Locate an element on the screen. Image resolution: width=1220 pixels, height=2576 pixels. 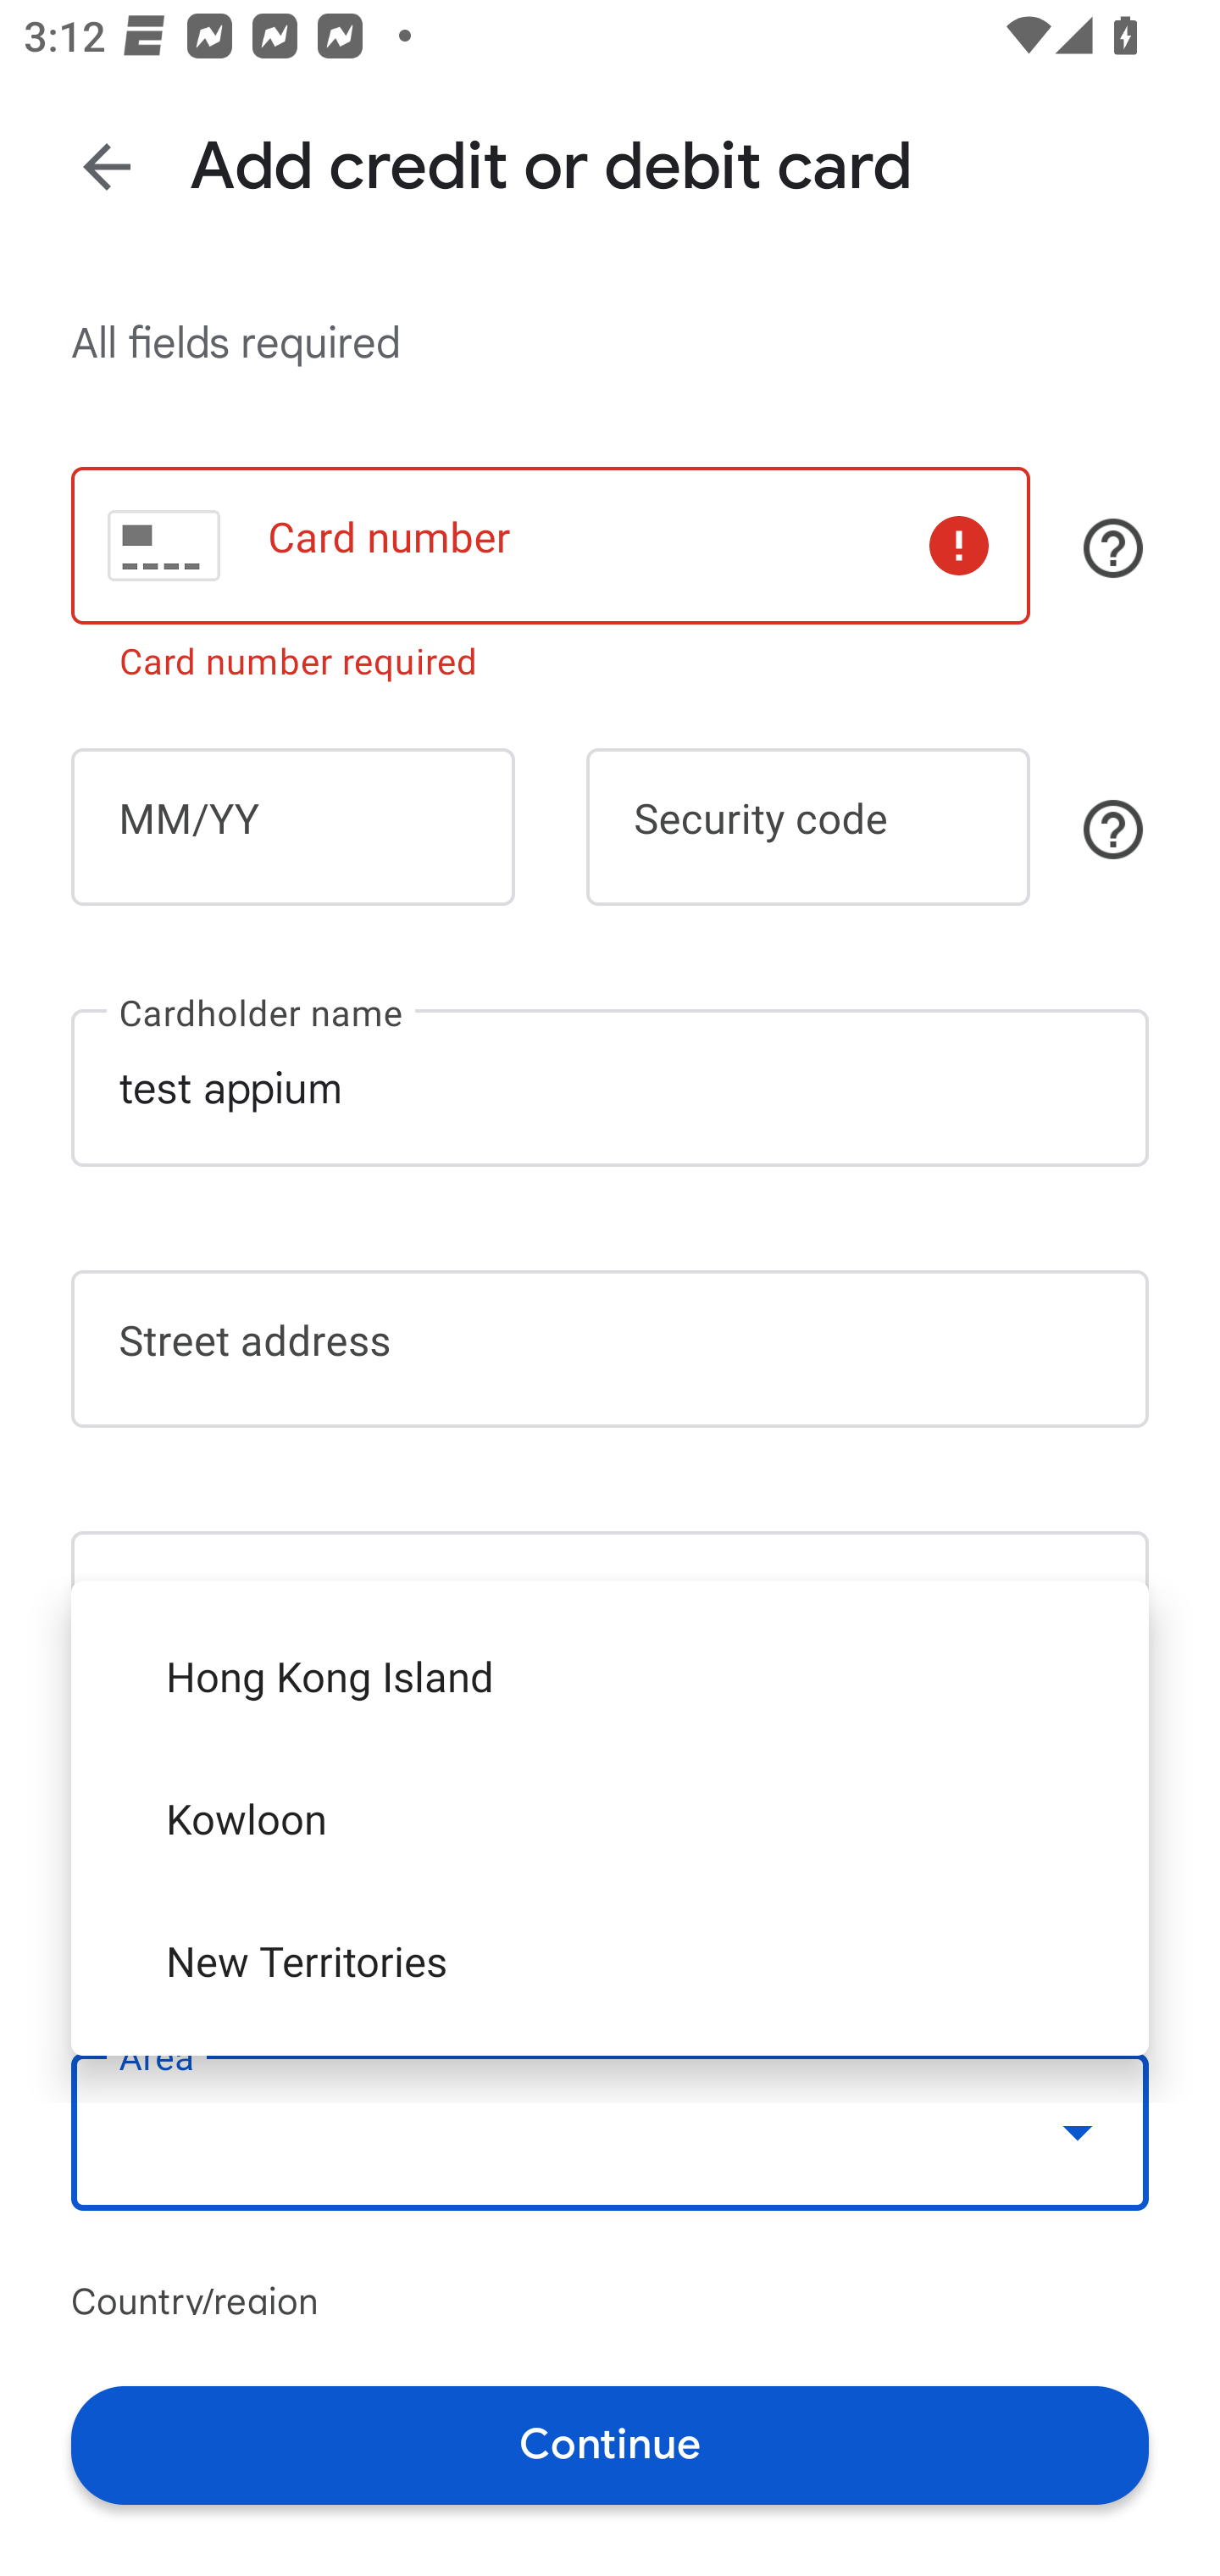
Button, shows cards that are accepted for payment is located at coordinates (1113, 548).